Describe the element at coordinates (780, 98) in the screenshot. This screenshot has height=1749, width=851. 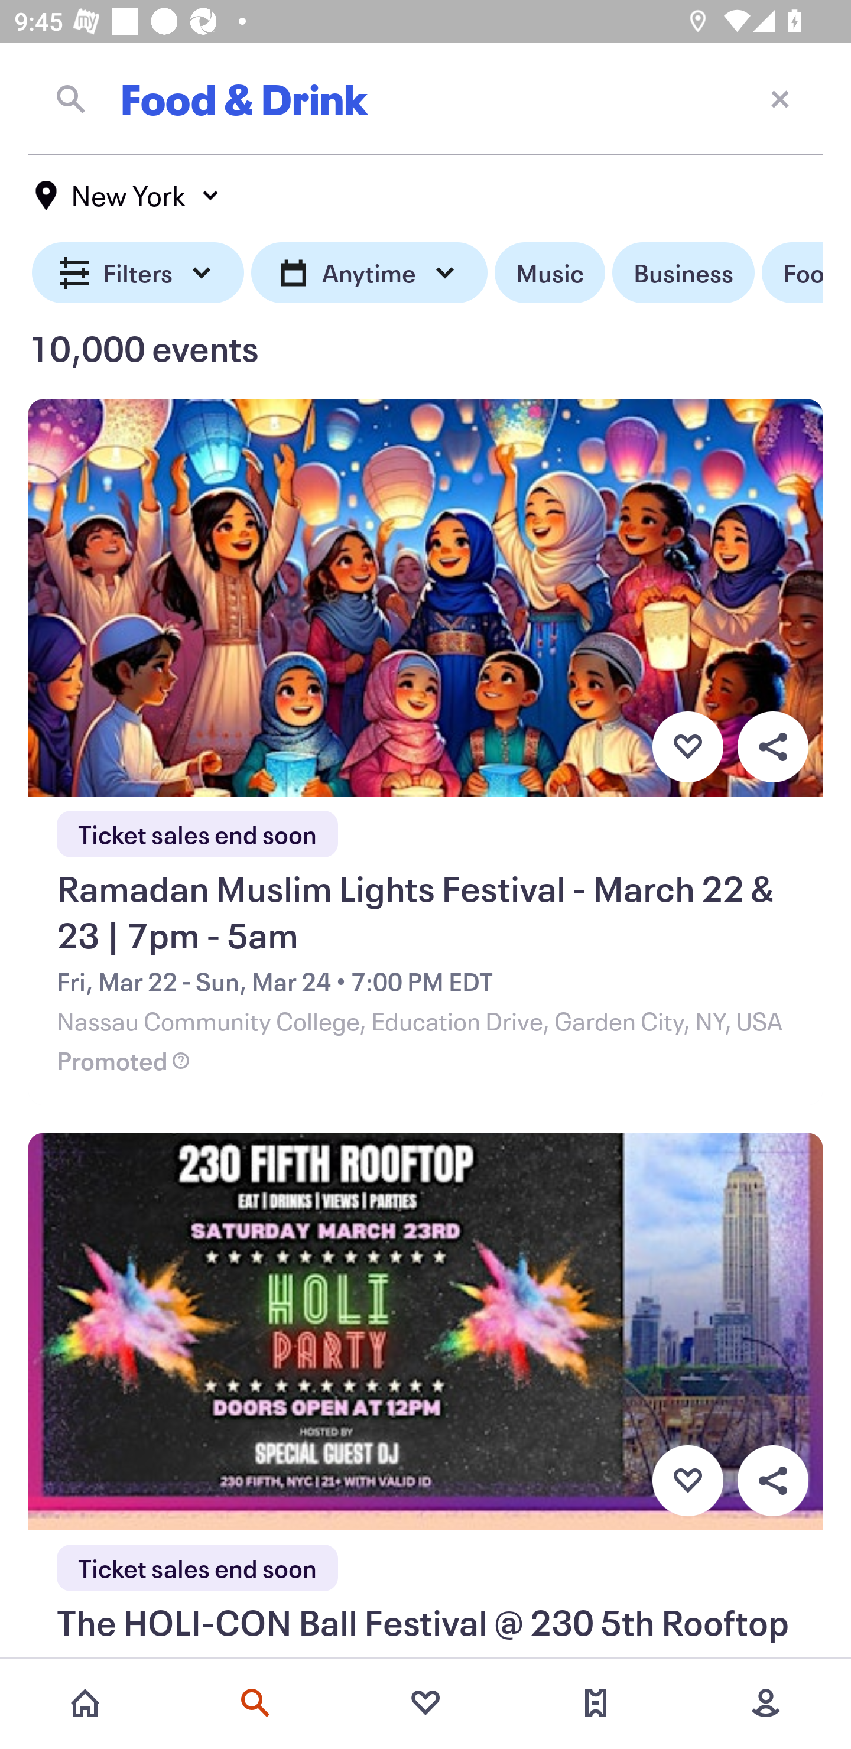
I see `Close current screen` at that location.